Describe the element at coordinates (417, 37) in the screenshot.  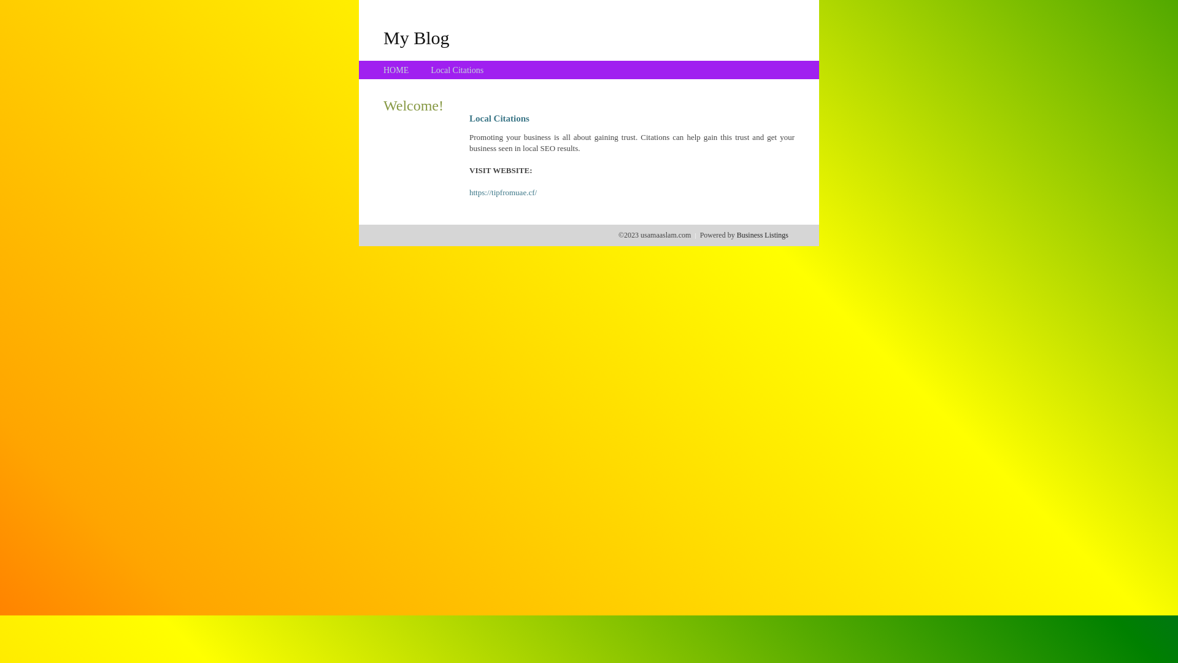
I see `My Blog` at that location.